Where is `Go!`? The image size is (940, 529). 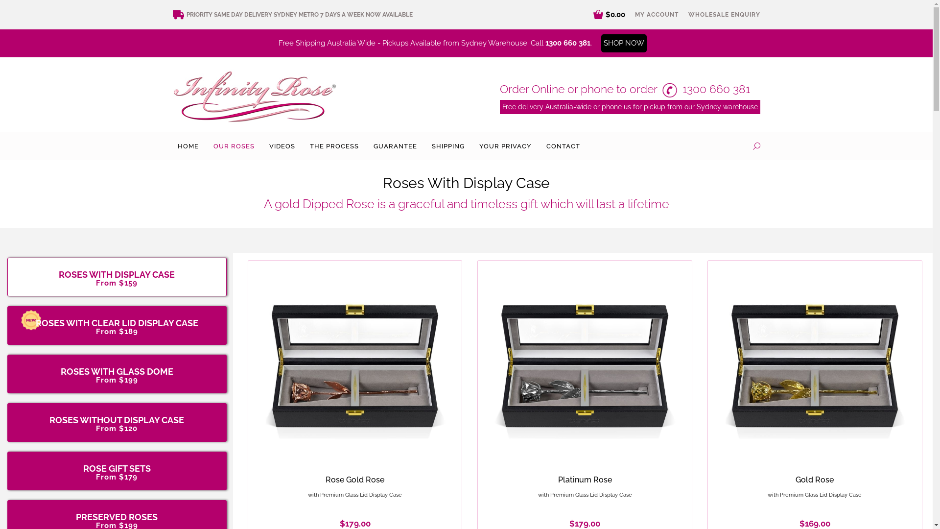
Go! is located at coordinates (15, 10).